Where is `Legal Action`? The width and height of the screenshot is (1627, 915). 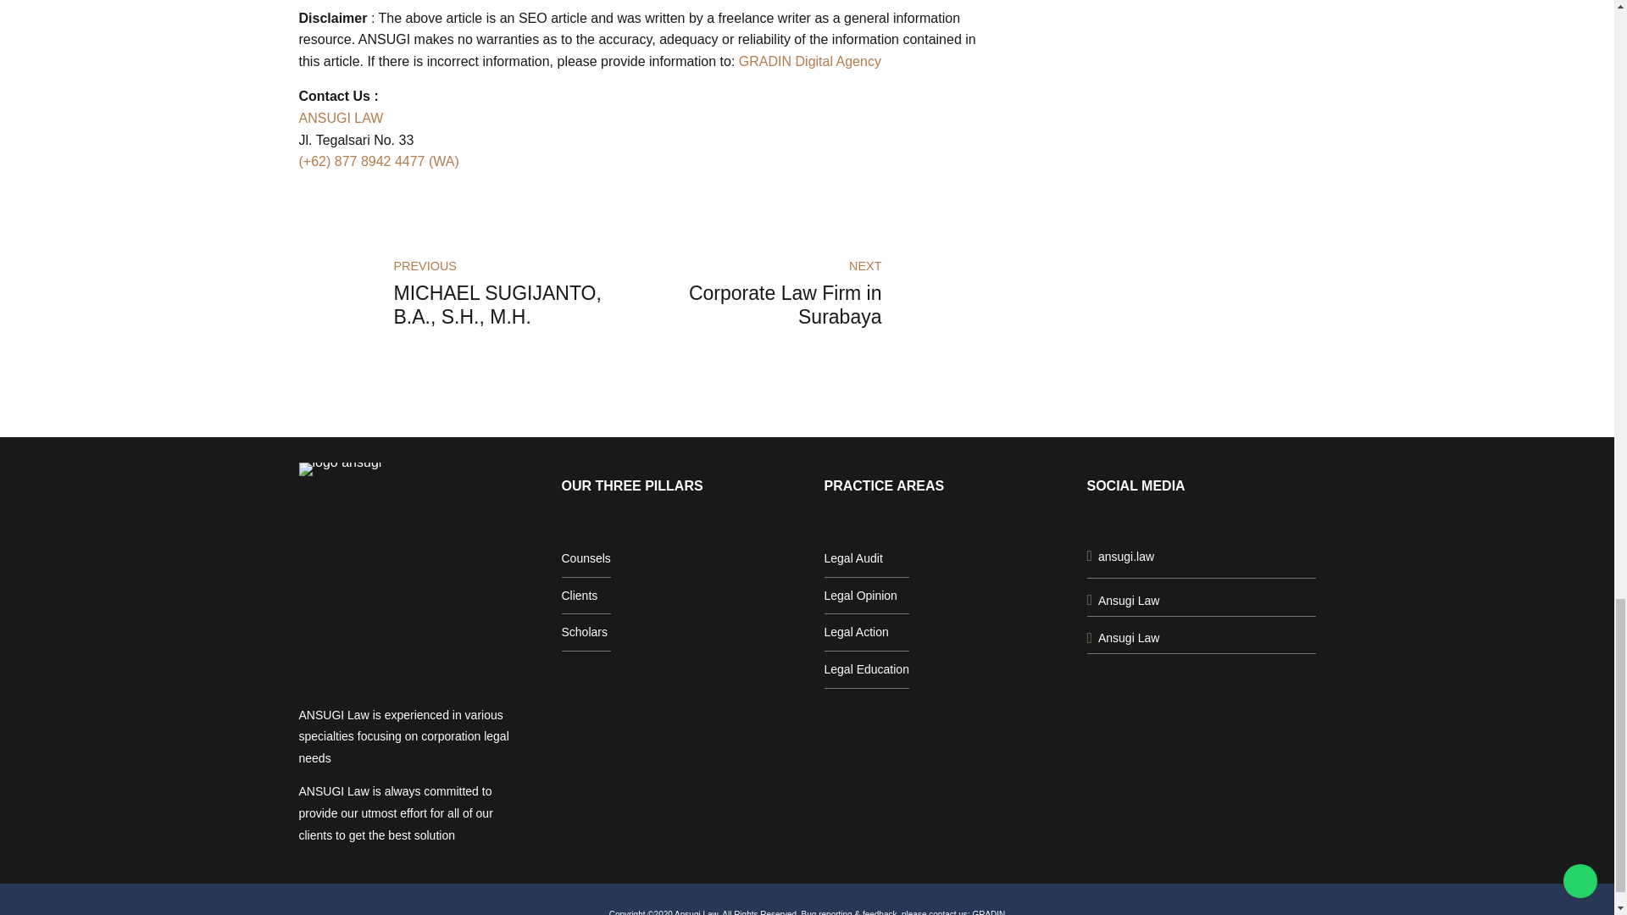
Legal Action is located at coordinates (856, 631).